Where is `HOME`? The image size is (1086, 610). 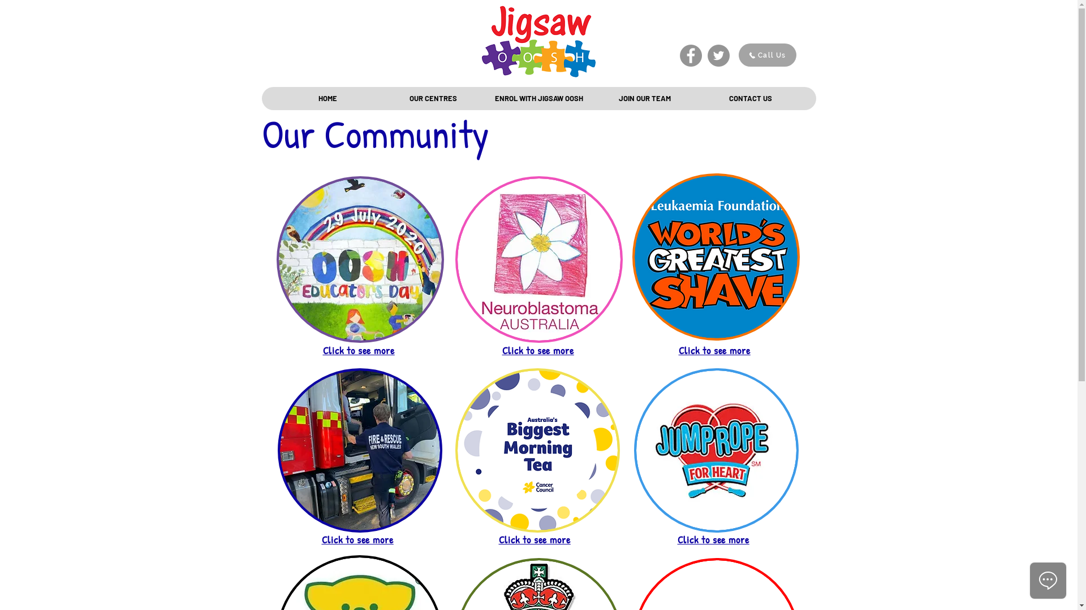 HOME is located at coordinates (327, 98).